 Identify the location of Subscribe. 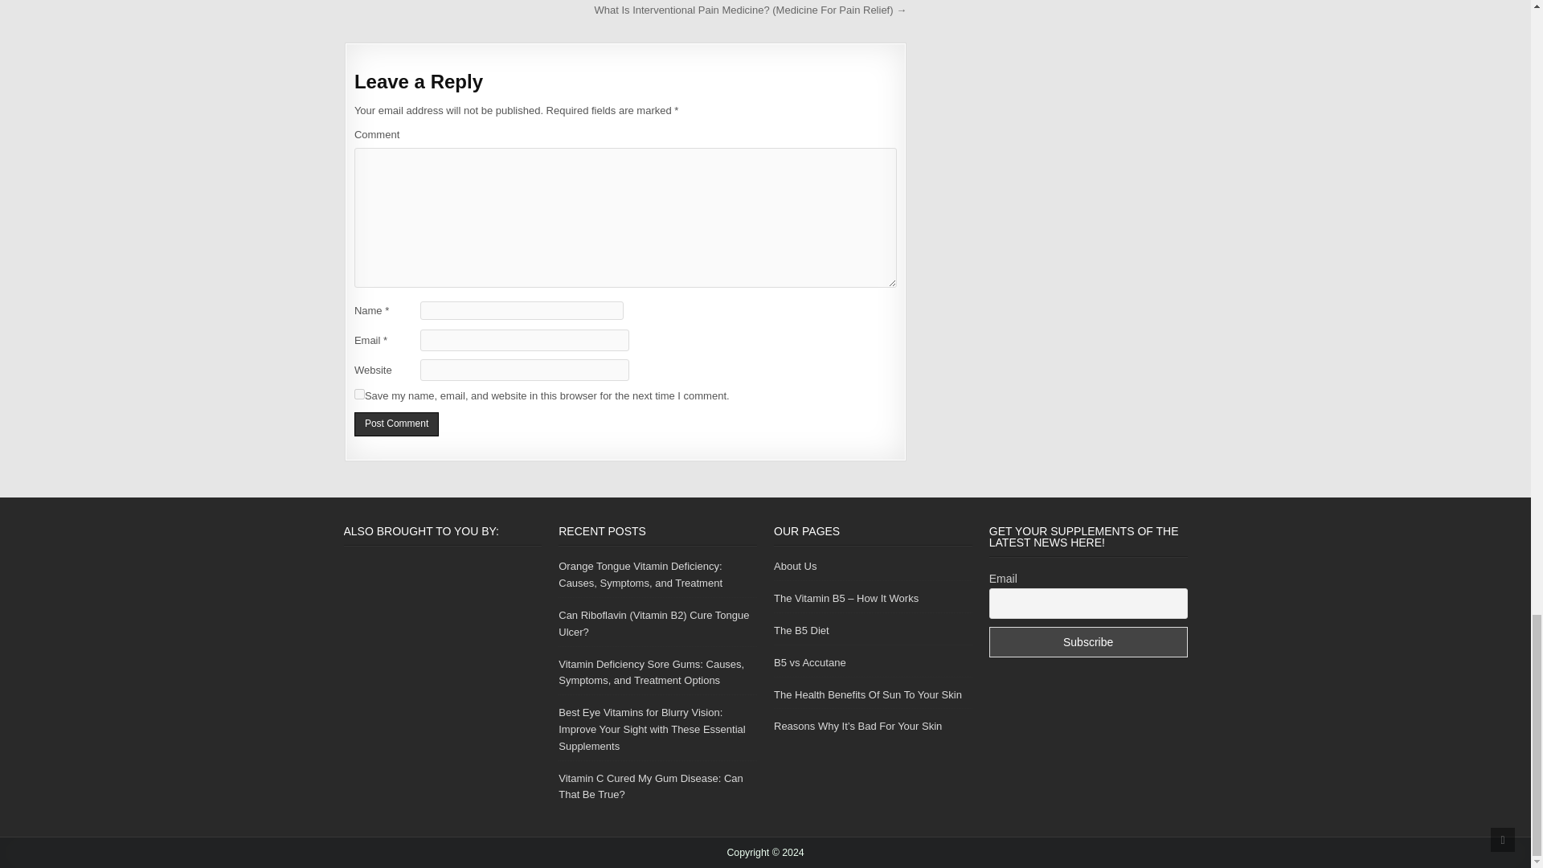
(1088, 641).